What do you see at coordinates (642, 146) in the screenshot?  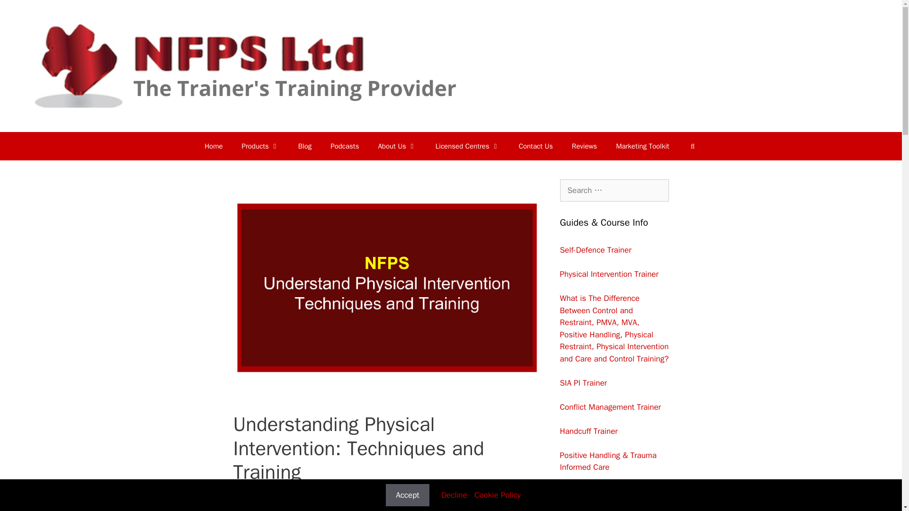 I see `Marketing Toolkit` at bounding box center [642, 146].